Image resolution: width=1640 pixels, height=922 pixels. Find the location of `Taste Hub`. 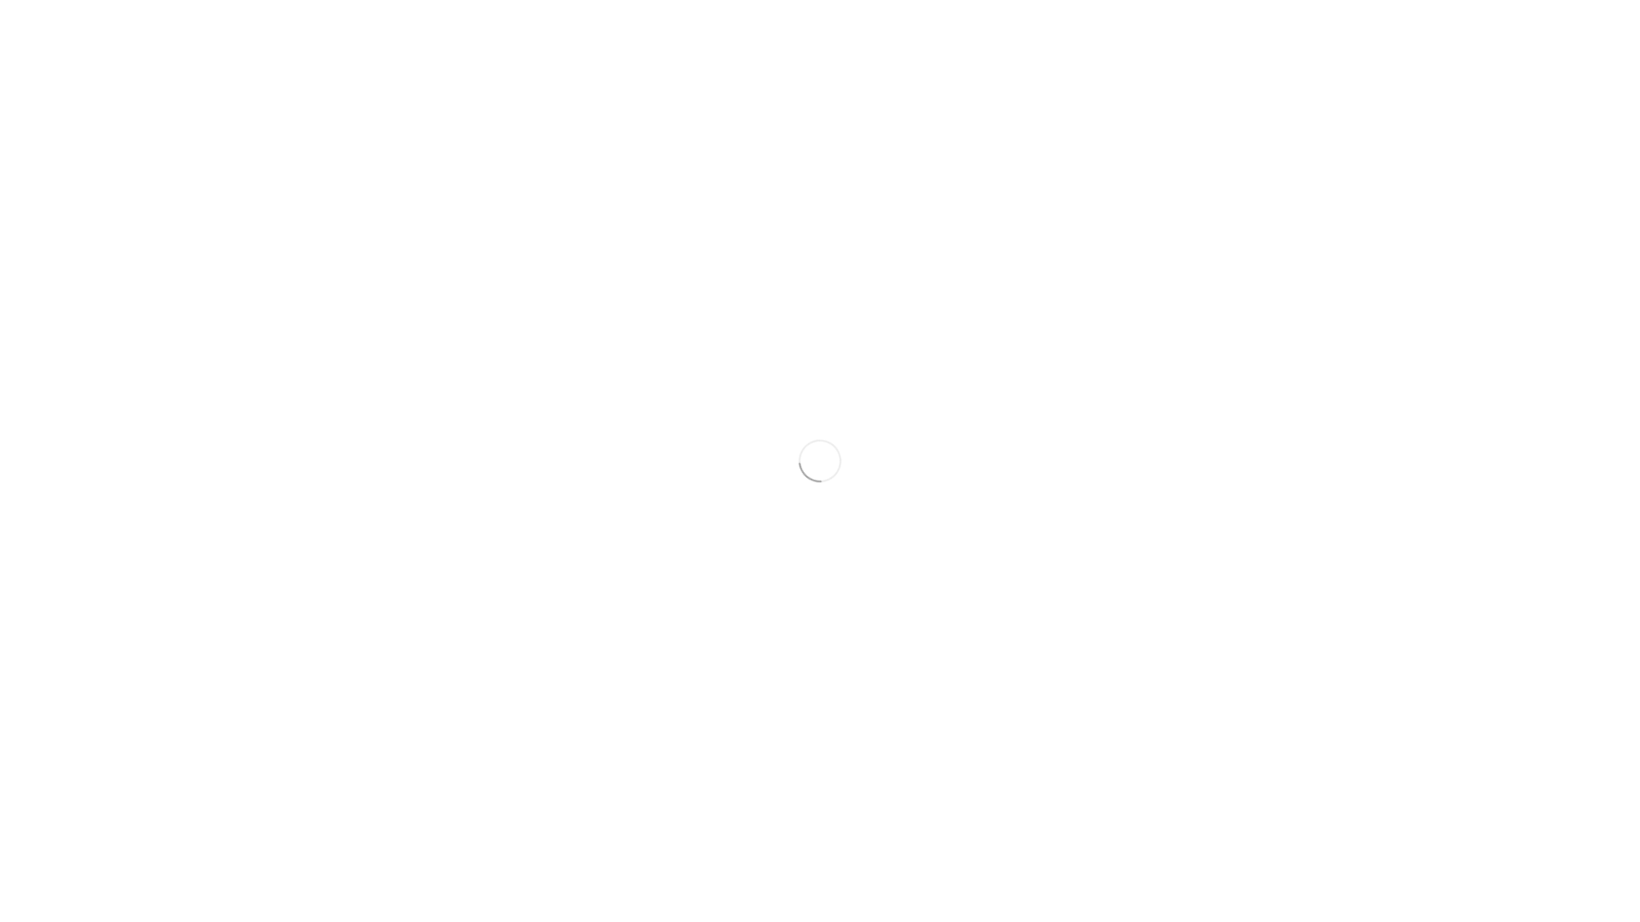

Taste Hub is located at coordinates (1143, 38).